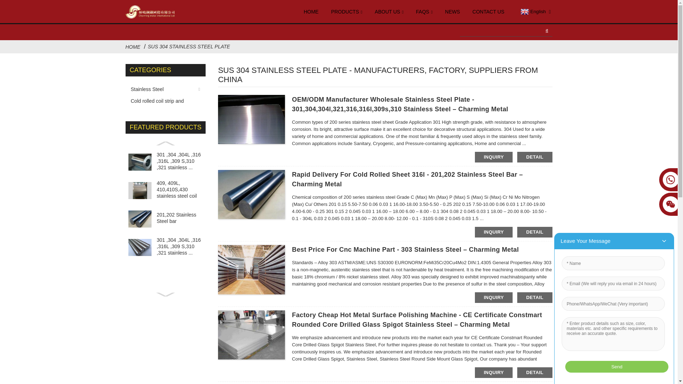 This screenshot has width=683, height=384. What do you see at coordinates (179, 161) in the screenshot?
I see `301 ,304 ,304L ,316 ,316L ,309 S,310 ,321 stainless ...` at bounding box center [179, 161].